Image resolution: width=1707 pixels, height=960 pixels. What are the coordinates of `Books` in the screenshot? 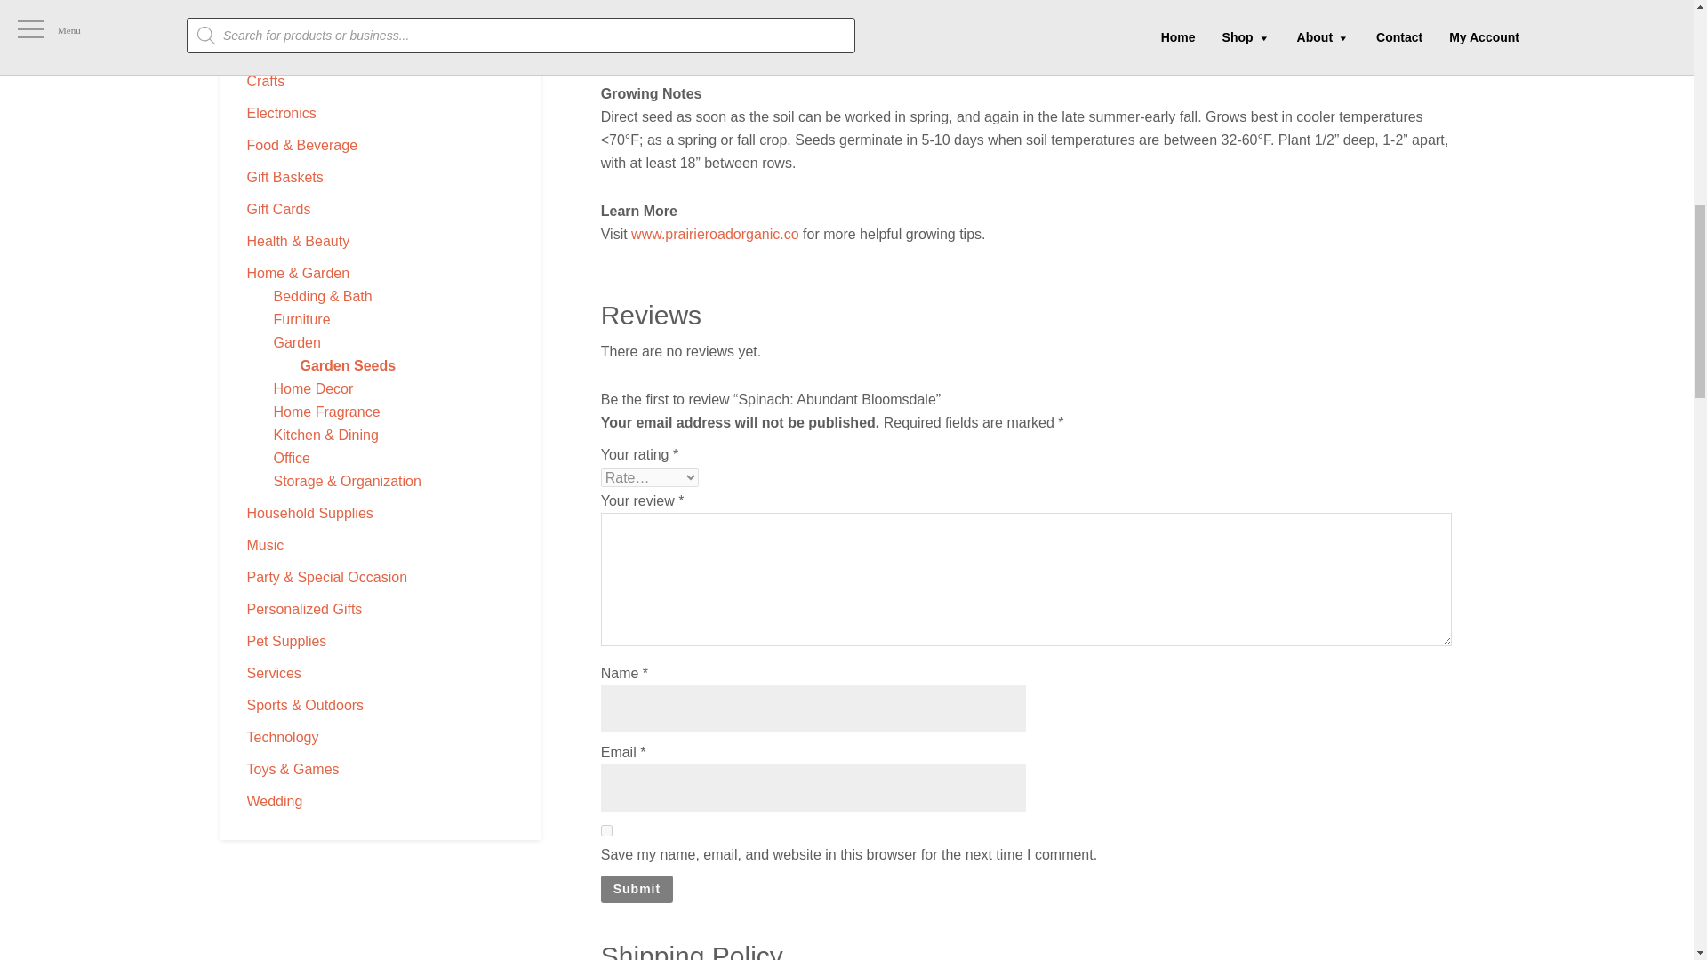 It's located at (267, 49).